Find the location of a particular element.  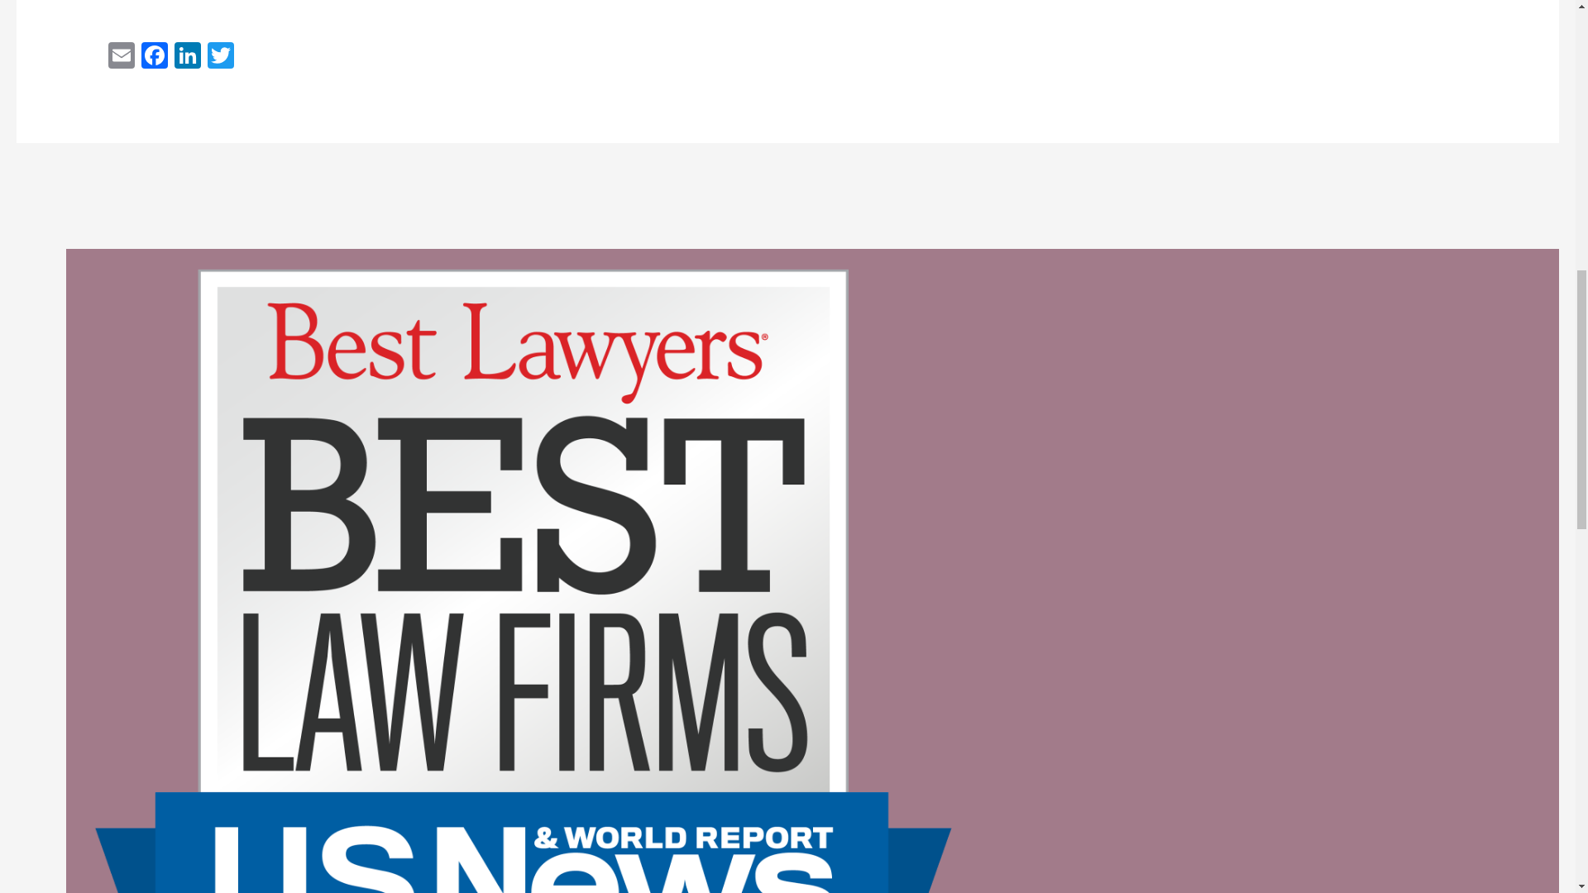

Twitter is located at coordinates (220, 56).